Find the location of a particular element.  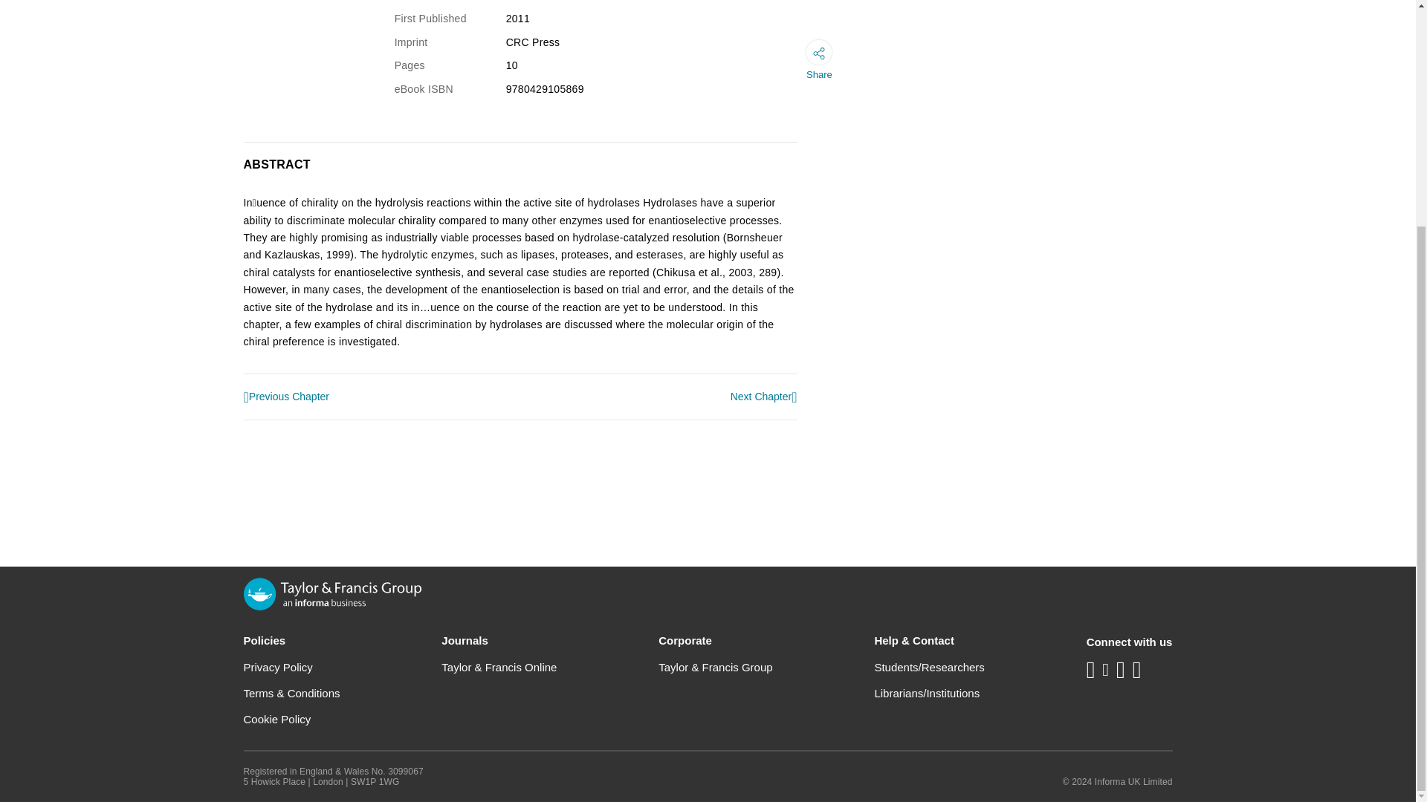

Previous Chapter is located at coordinates (287, 398).